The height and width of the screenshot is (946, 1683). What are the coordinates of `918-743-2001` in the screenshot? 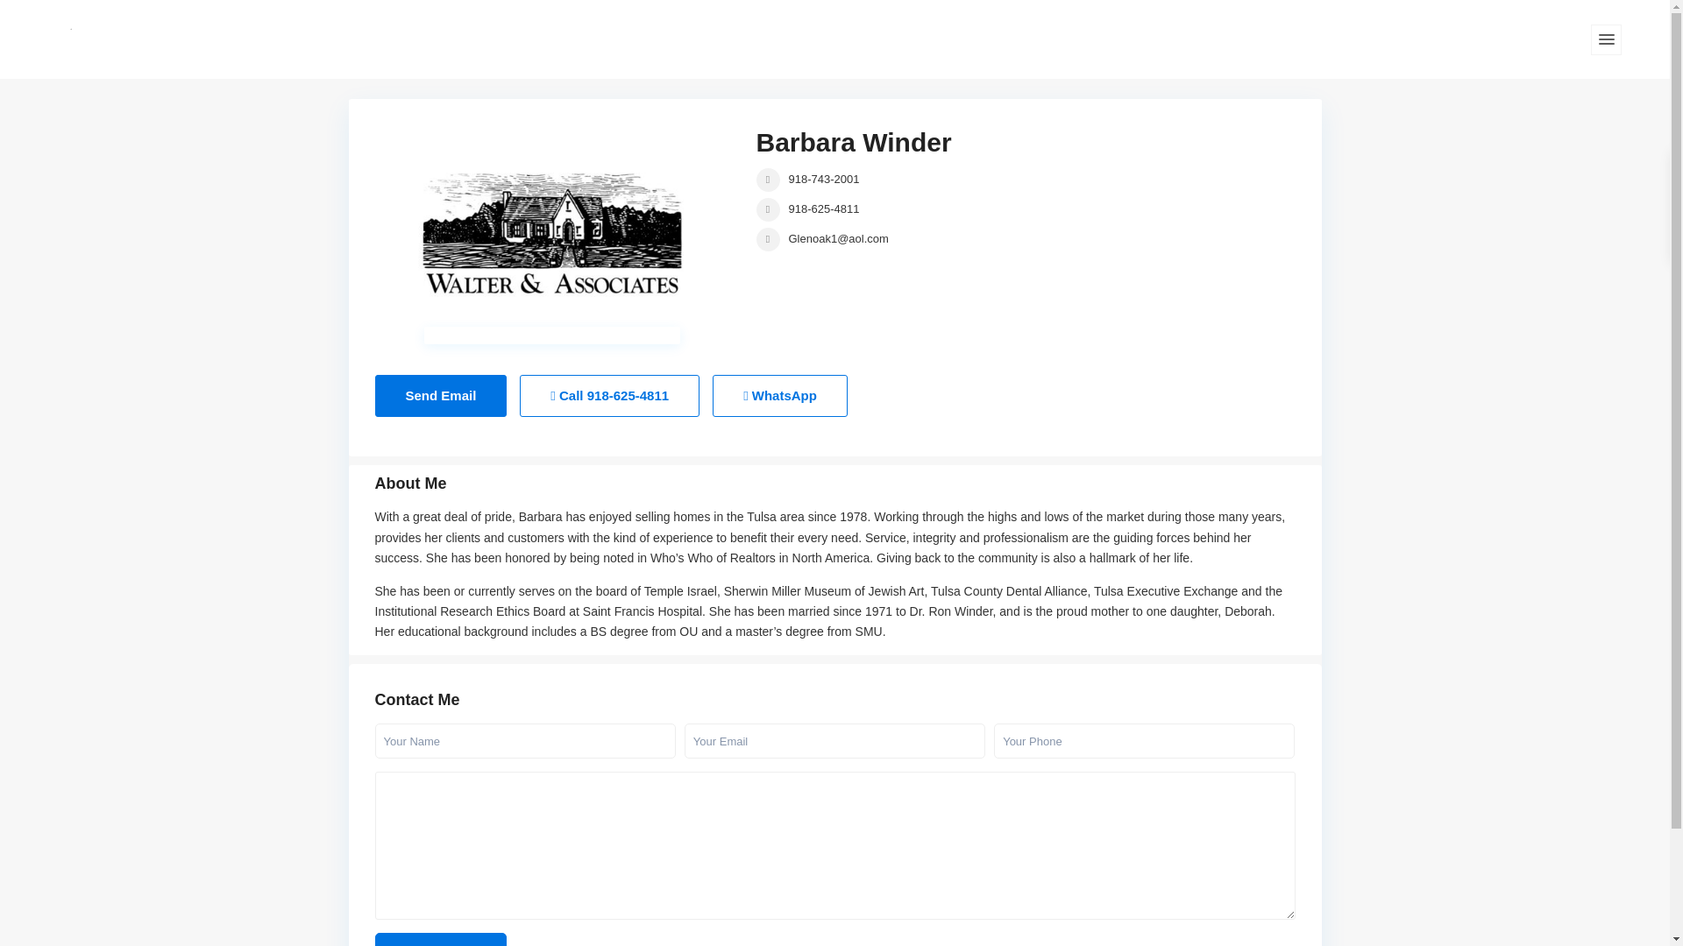 It's located at (824, 179).